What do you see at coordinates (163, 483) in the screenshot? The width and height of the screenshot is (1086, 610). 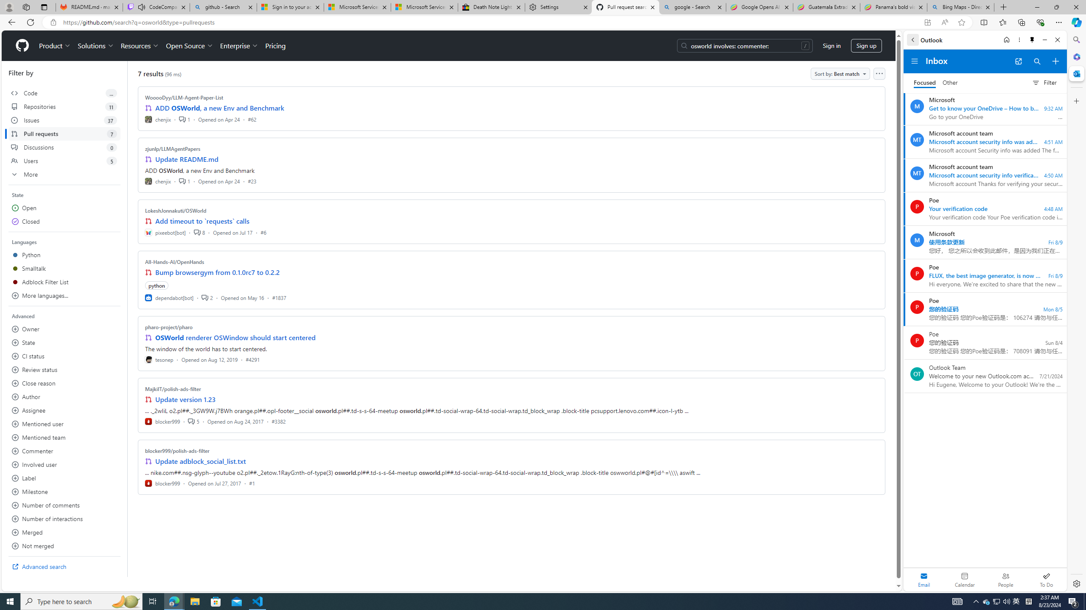 I see `blocker999` at bounding box center [163, 483].